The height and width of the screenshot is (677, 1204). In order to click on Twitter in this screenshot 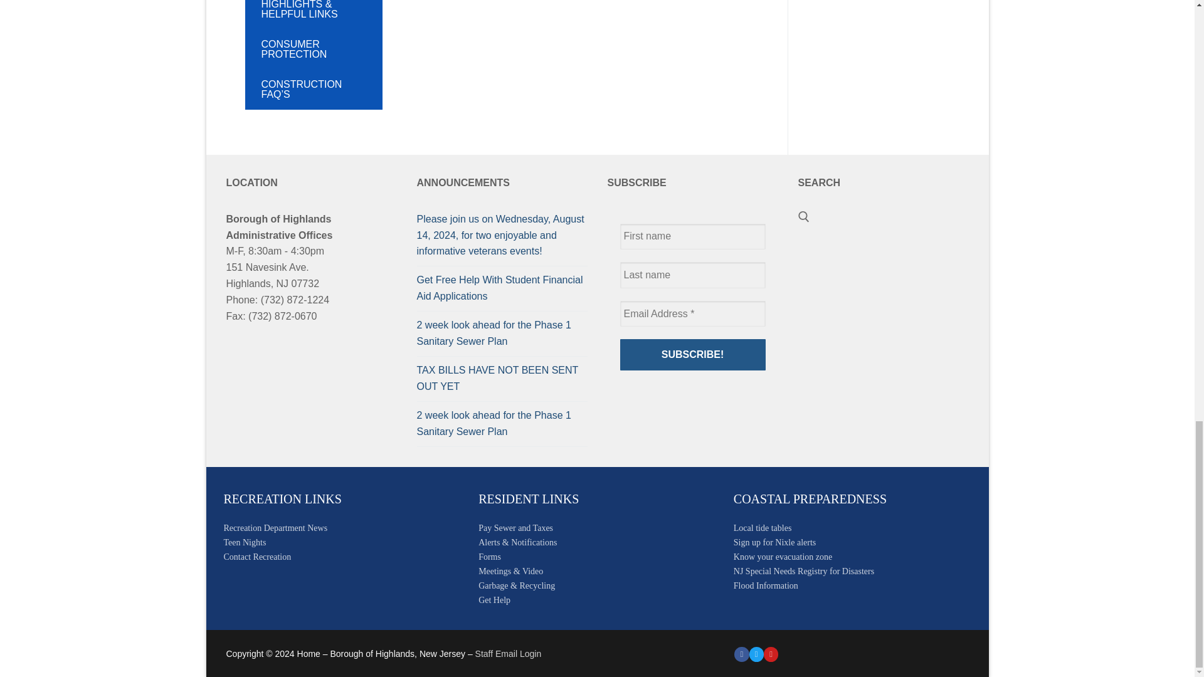, I will do `click(756, 653)`.